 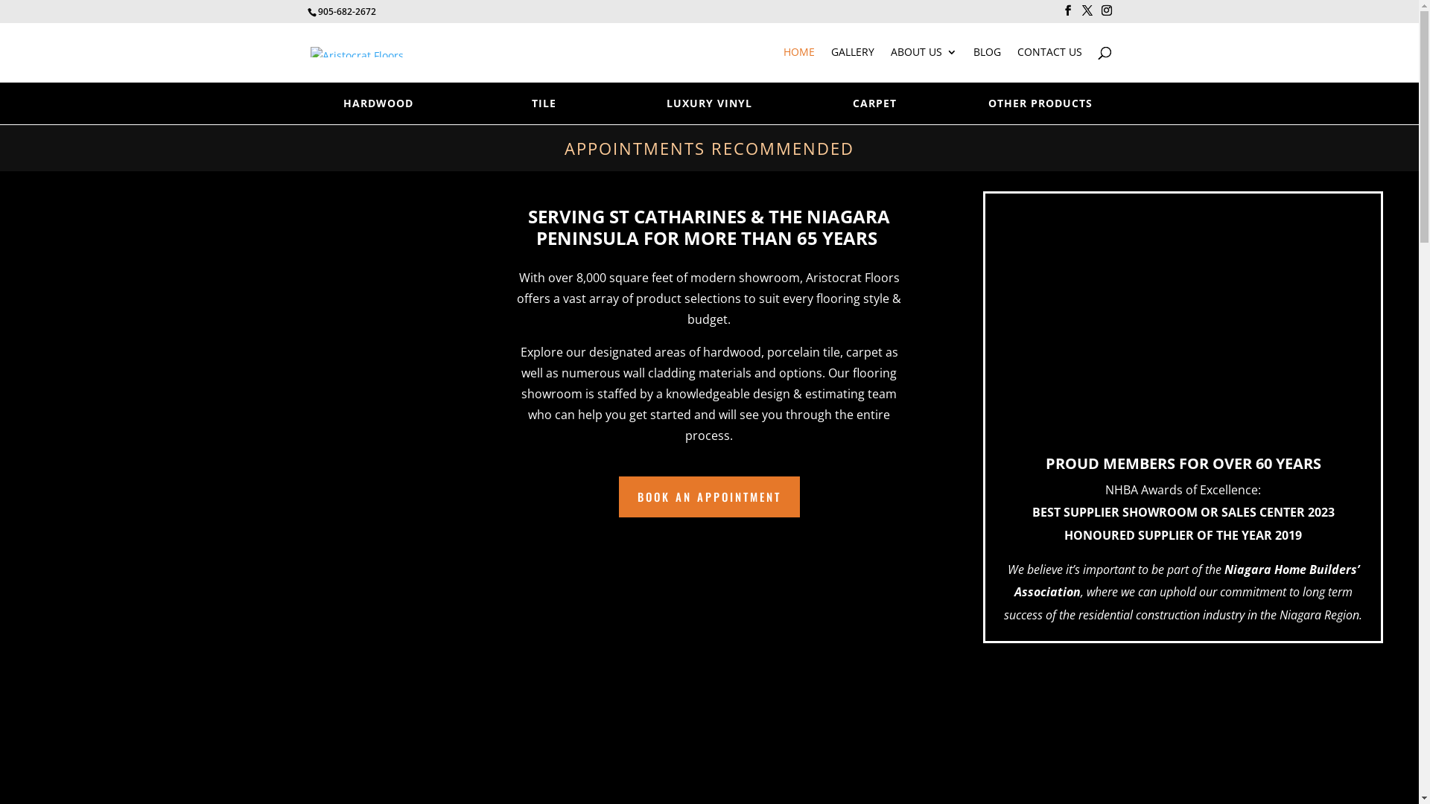 I want to click on HOME, so click(x=799, y=64).